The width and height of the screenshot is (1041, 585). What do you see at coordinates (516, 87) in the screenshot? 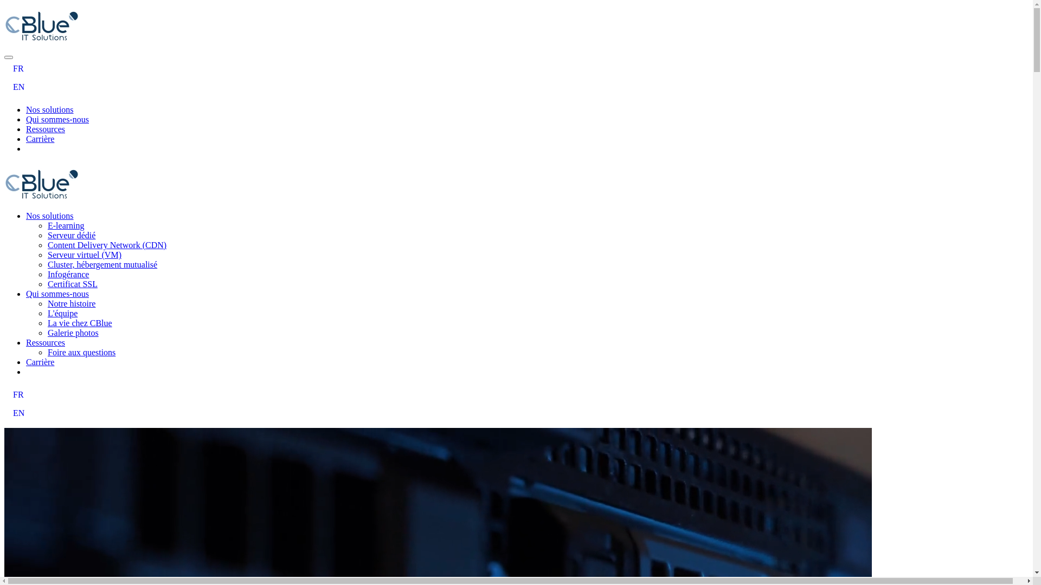
I see `EN` at bounding box center [516, 87].